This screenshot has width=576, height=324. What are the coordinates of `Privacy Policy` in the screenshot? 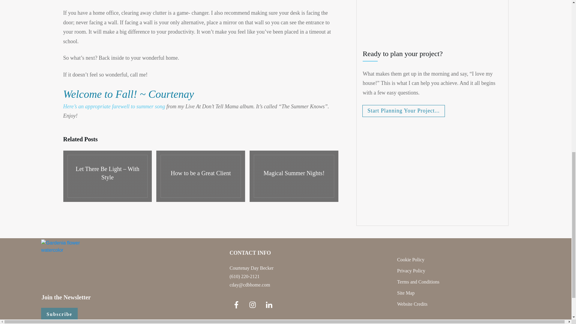 It's located at (411, 271).